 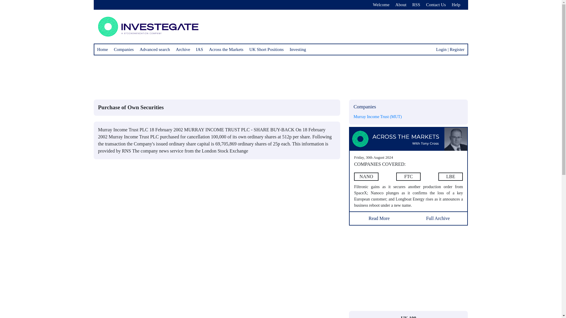 What do you see at coordinates (183, 49) in the screenshot?
I see `Archive` at bounding box center [183, 49].